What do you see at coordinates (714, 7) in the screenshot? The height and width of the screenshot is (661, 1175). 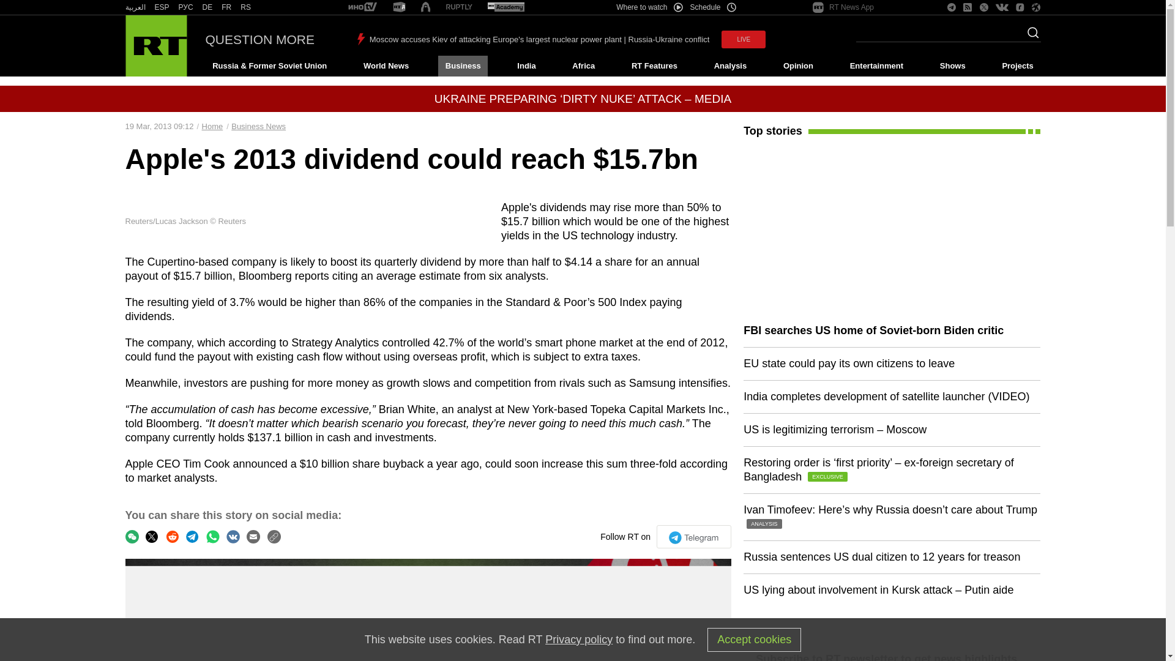 I see `Schedule` at bounding box center [714, 7].